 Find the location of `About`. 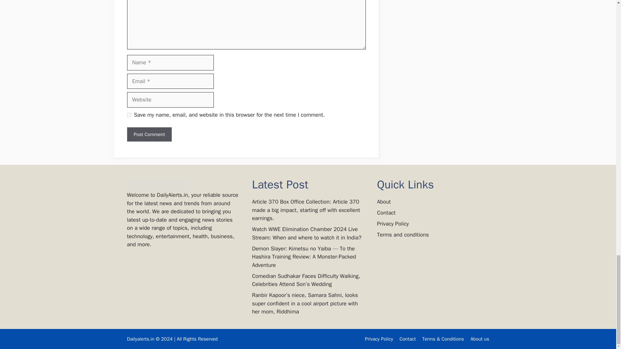

About is located at coordinates (384, 202).